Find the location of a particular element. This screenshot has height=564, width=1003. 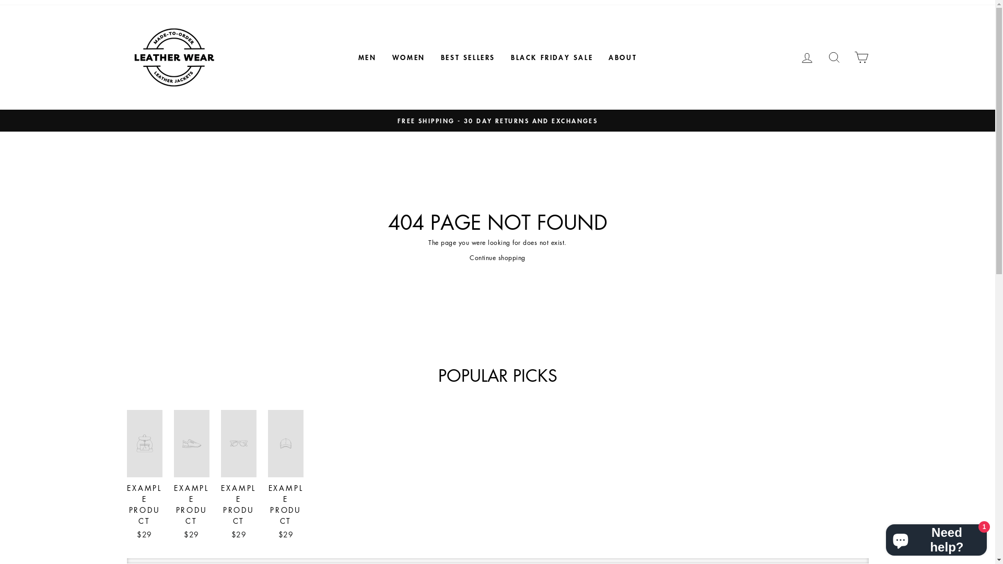

SEARCH is located at coordinates (834, 57).